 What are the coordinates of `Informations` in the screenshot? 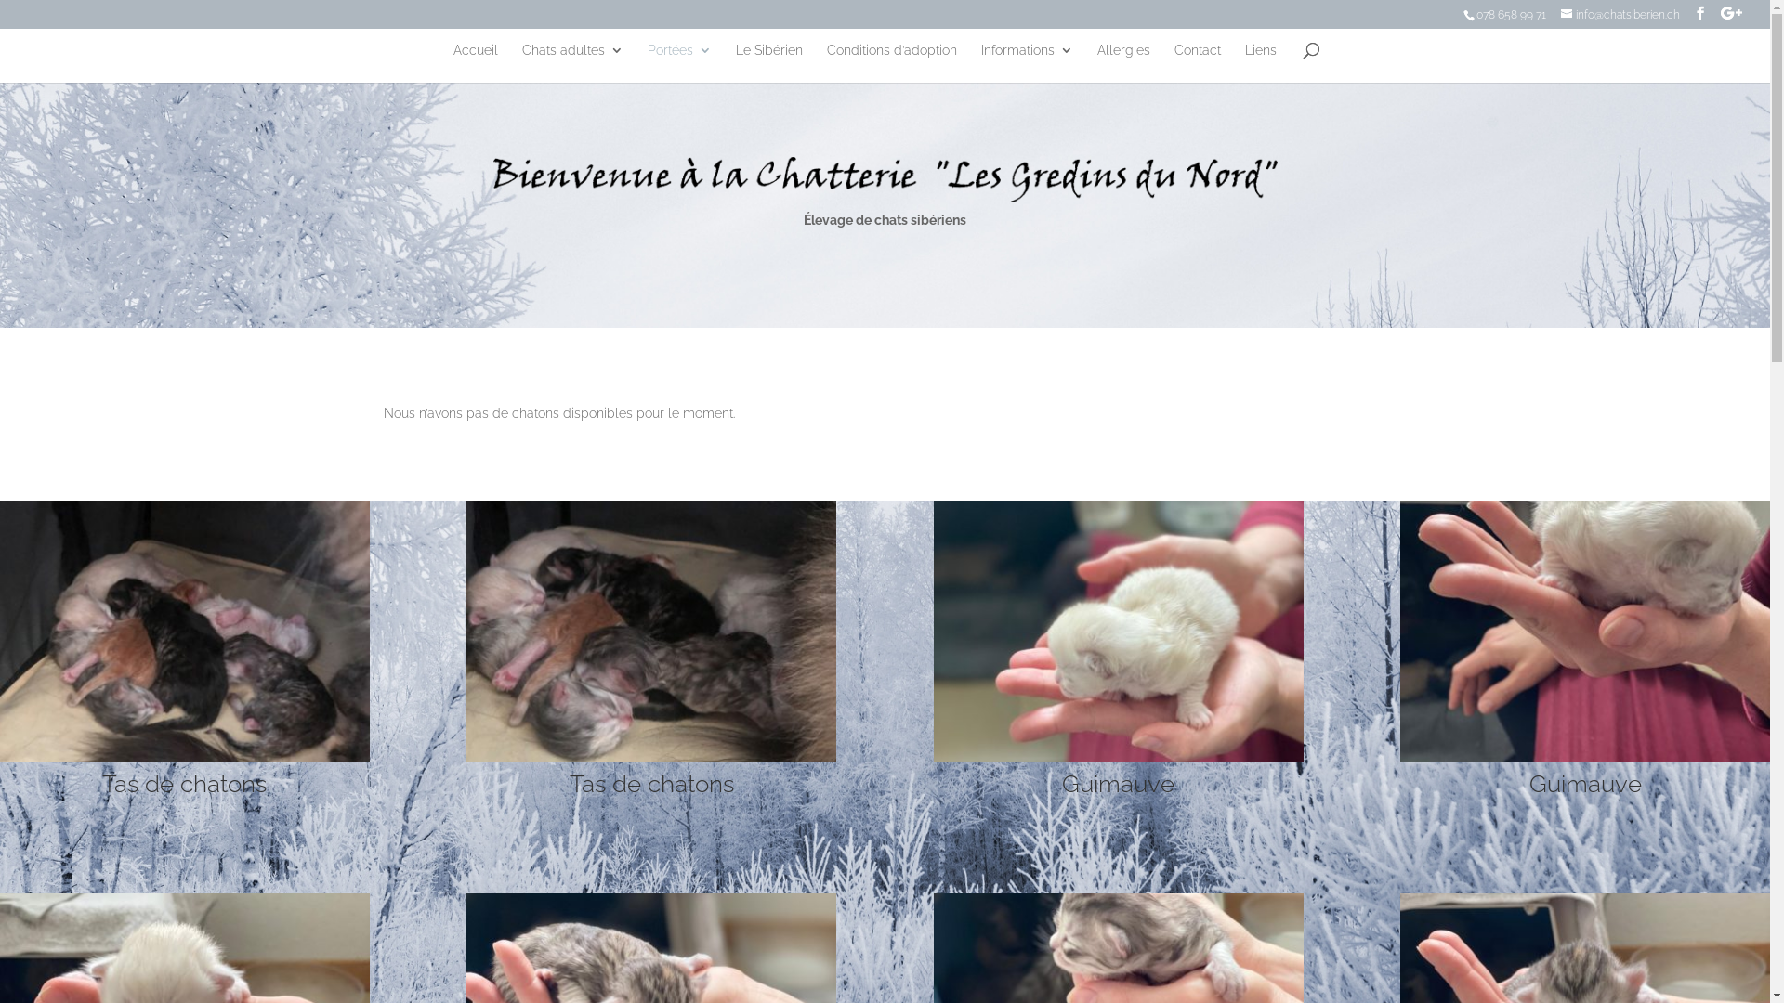 It's located at (1028, 63).